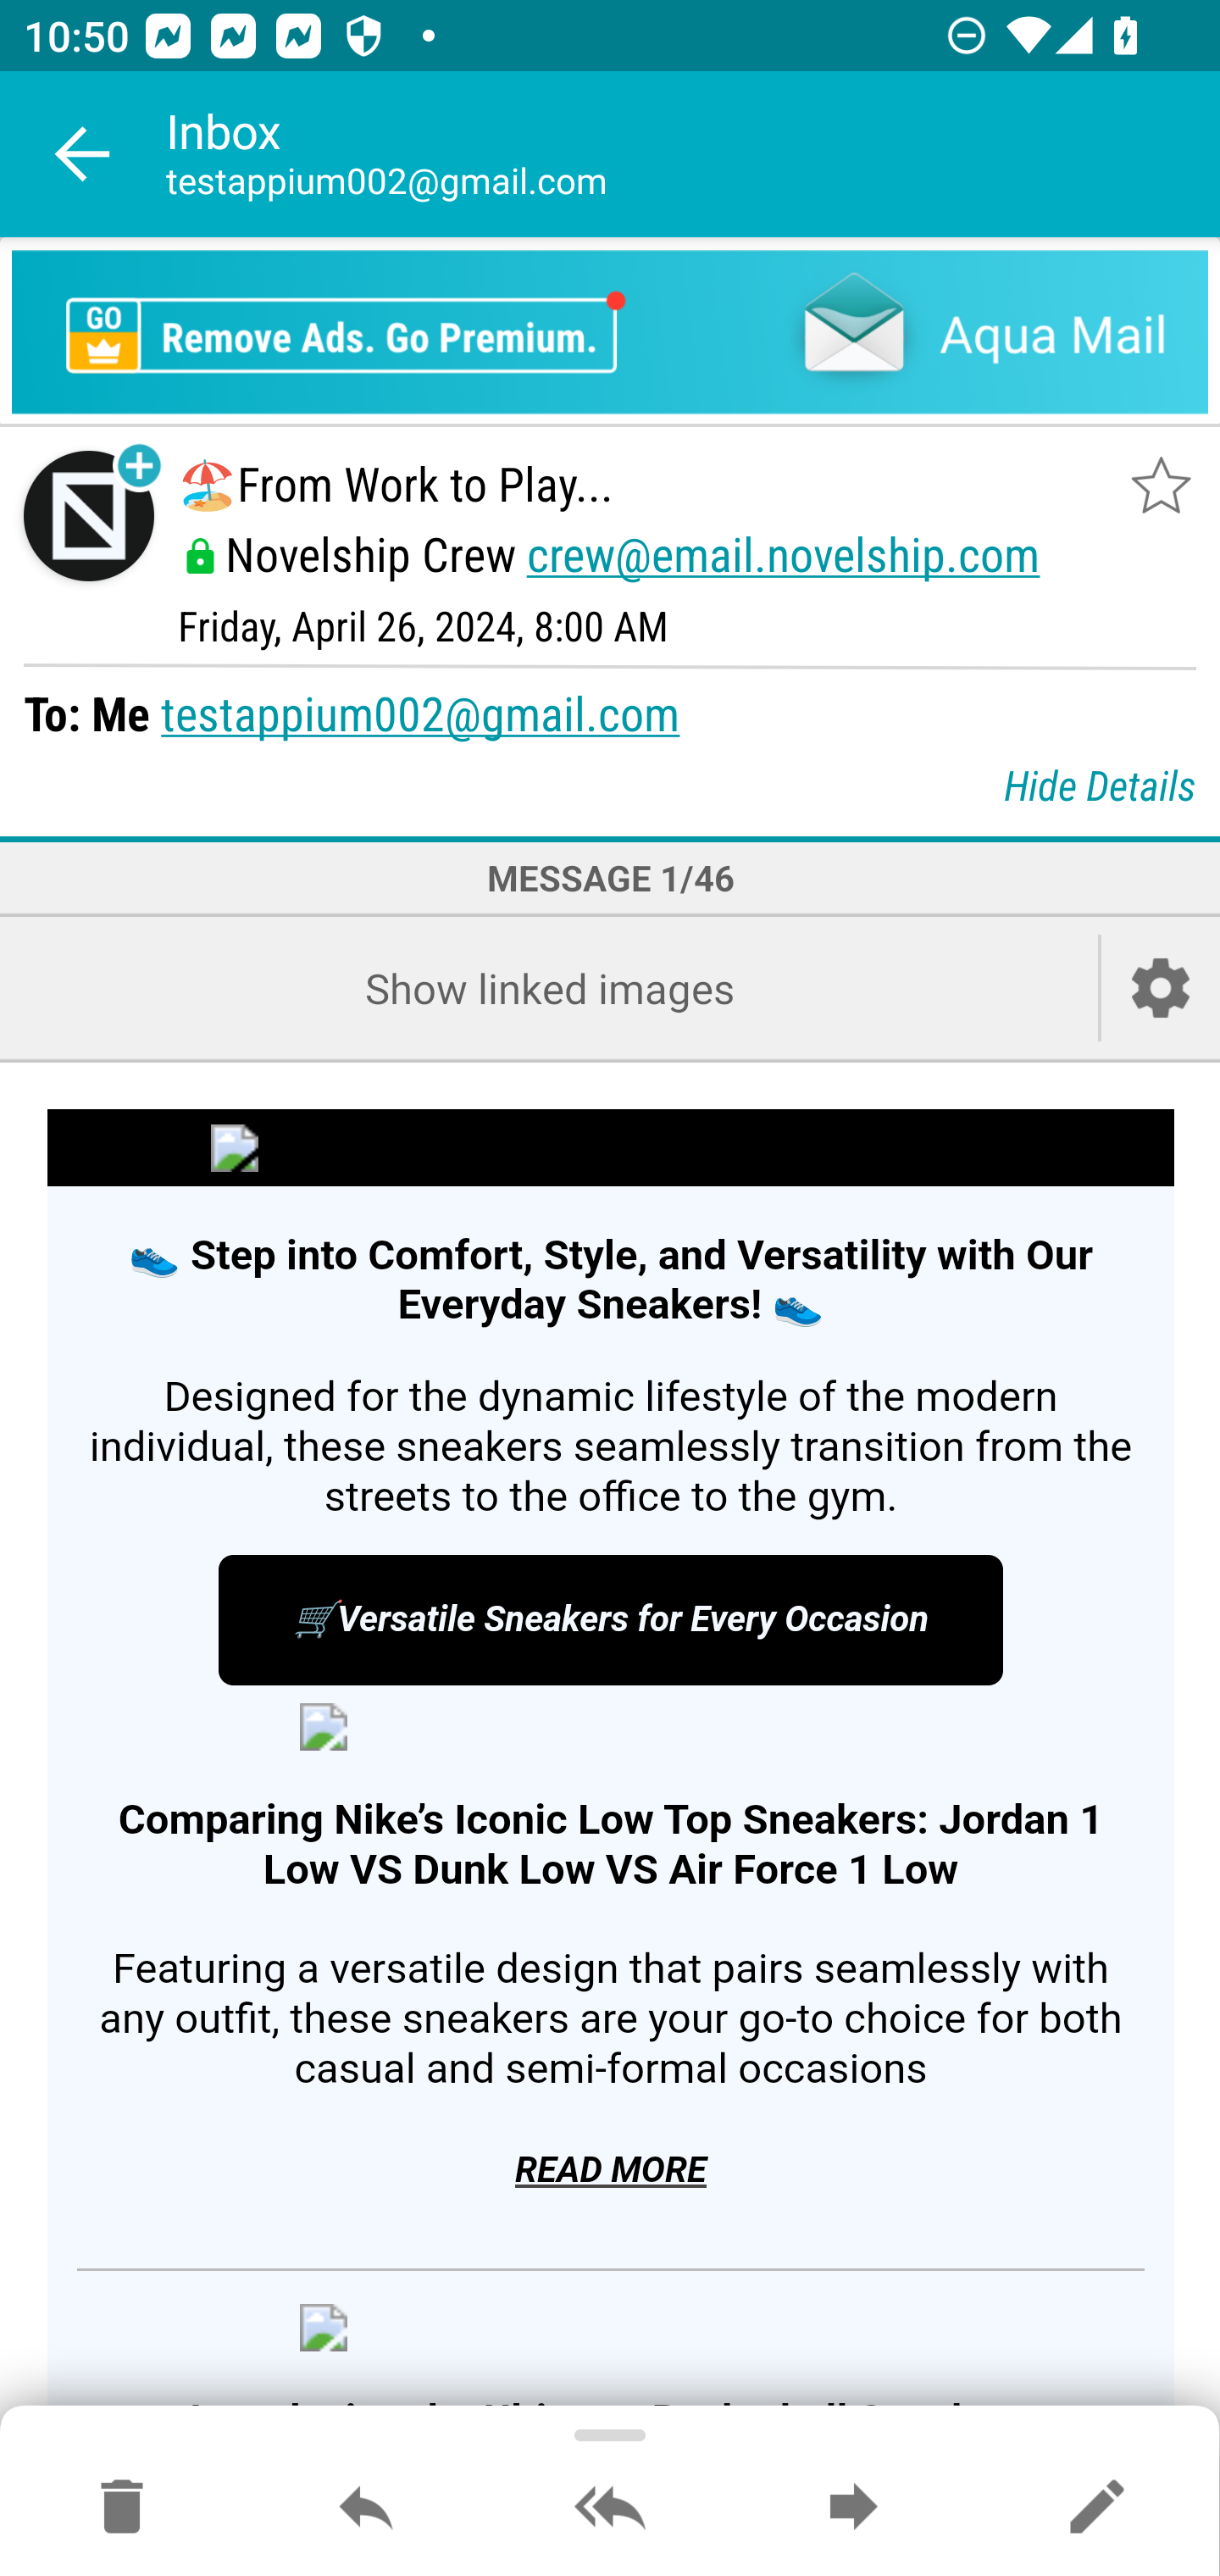 The image size is (1220, 2576). What do you see at coordinates (122, 2508) in the screenshot?
I see `Move to Deleted` at bounding box center [122, 2508].